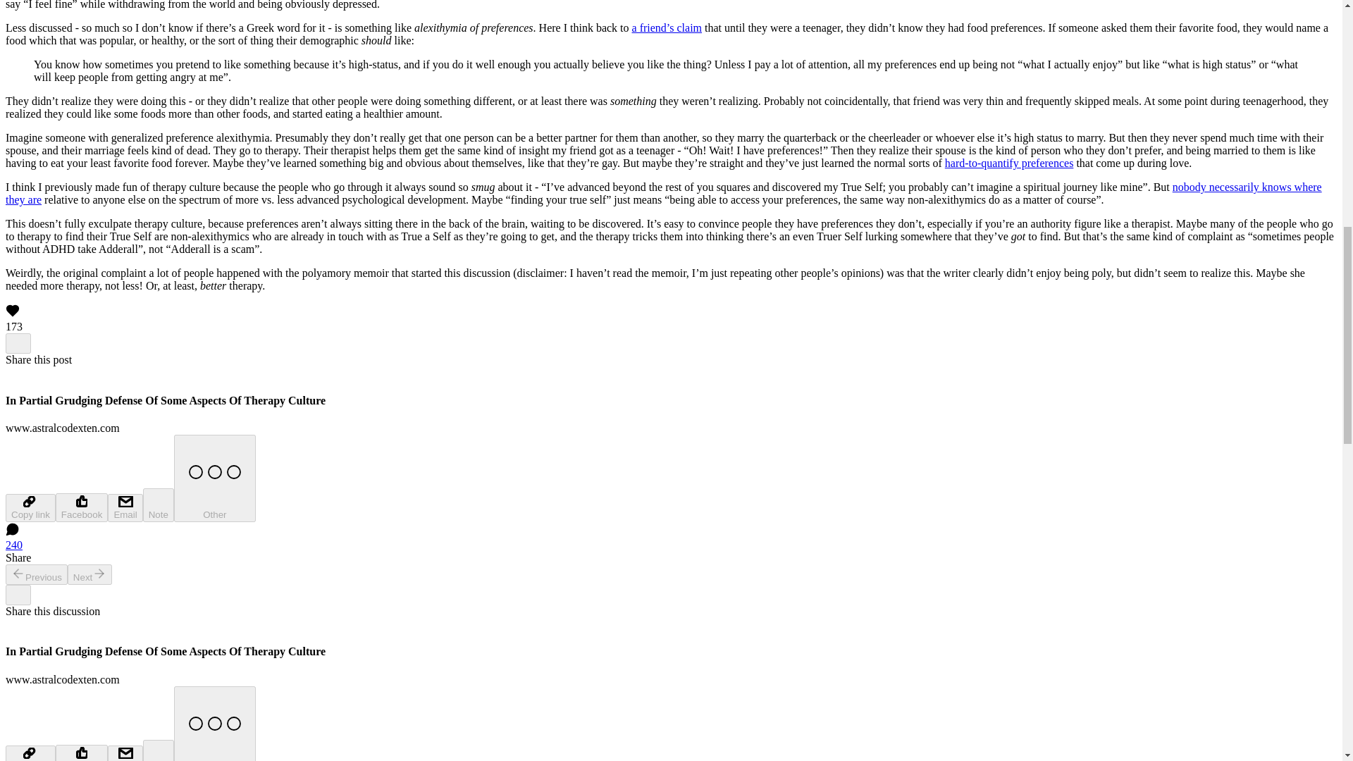 The height and width of the screenshot is (761, 1353). I want to click on nobody necessarily knows where they are, so click(663, 193).